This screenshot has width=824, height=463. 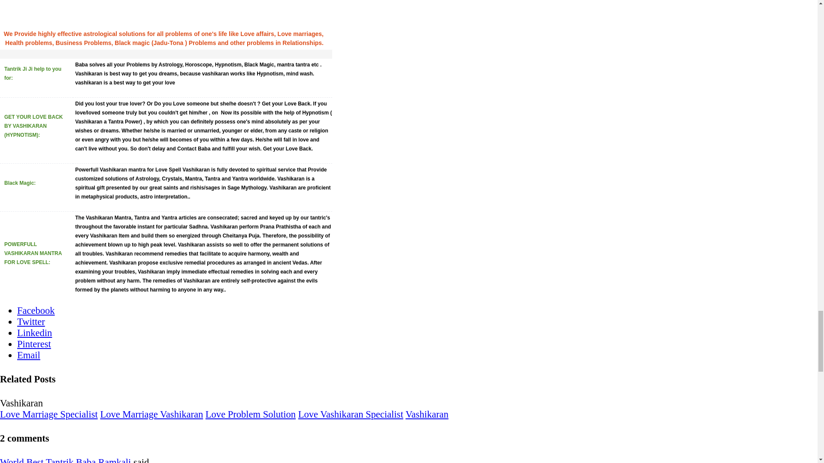 I want to click on World Best Tantrik Baba Ramkali, so click(x=65, y=460).